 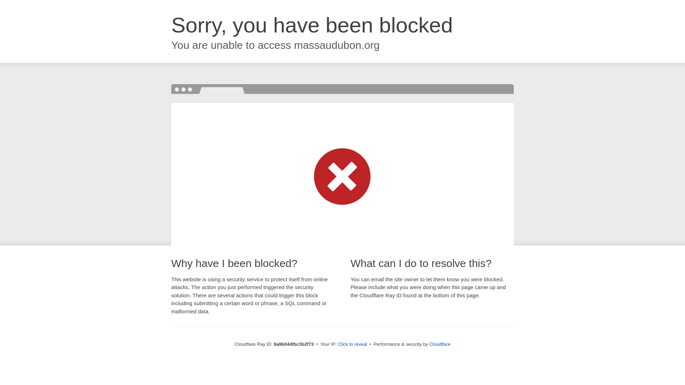 I want to click on Cloudflare, so click(x=440, y=344).